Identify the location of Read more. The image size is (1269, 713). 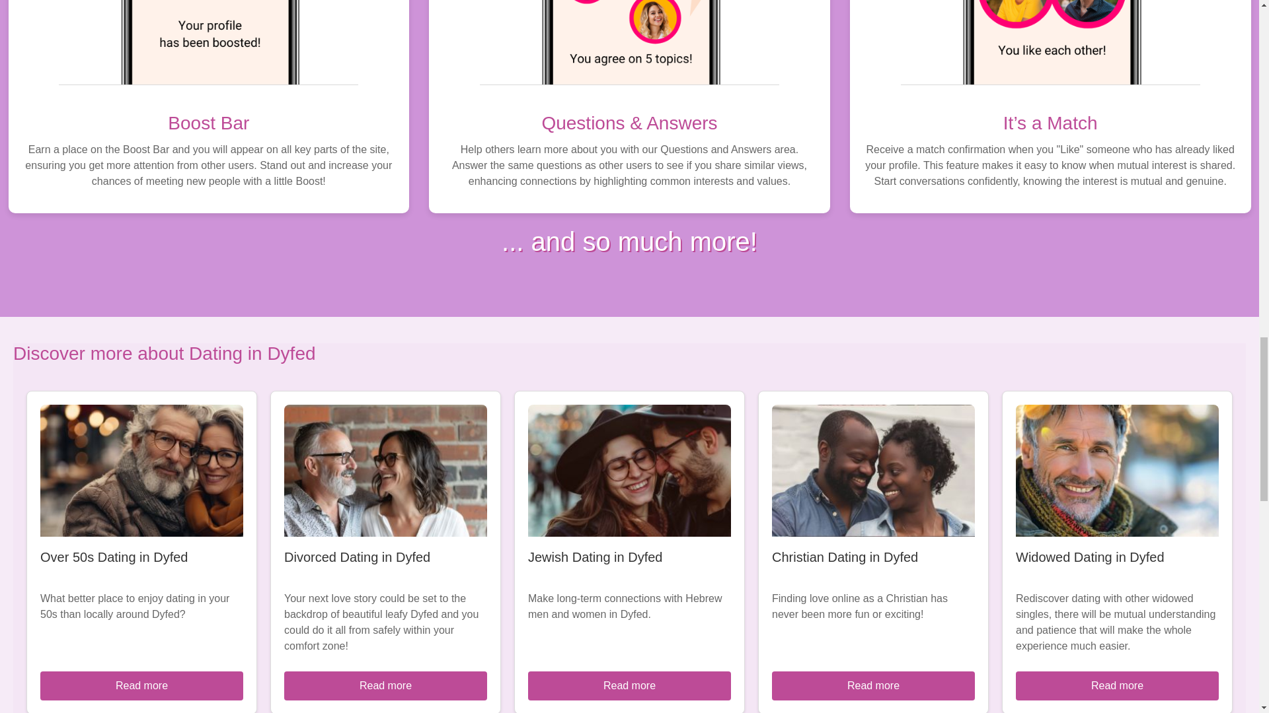
(629, 685).